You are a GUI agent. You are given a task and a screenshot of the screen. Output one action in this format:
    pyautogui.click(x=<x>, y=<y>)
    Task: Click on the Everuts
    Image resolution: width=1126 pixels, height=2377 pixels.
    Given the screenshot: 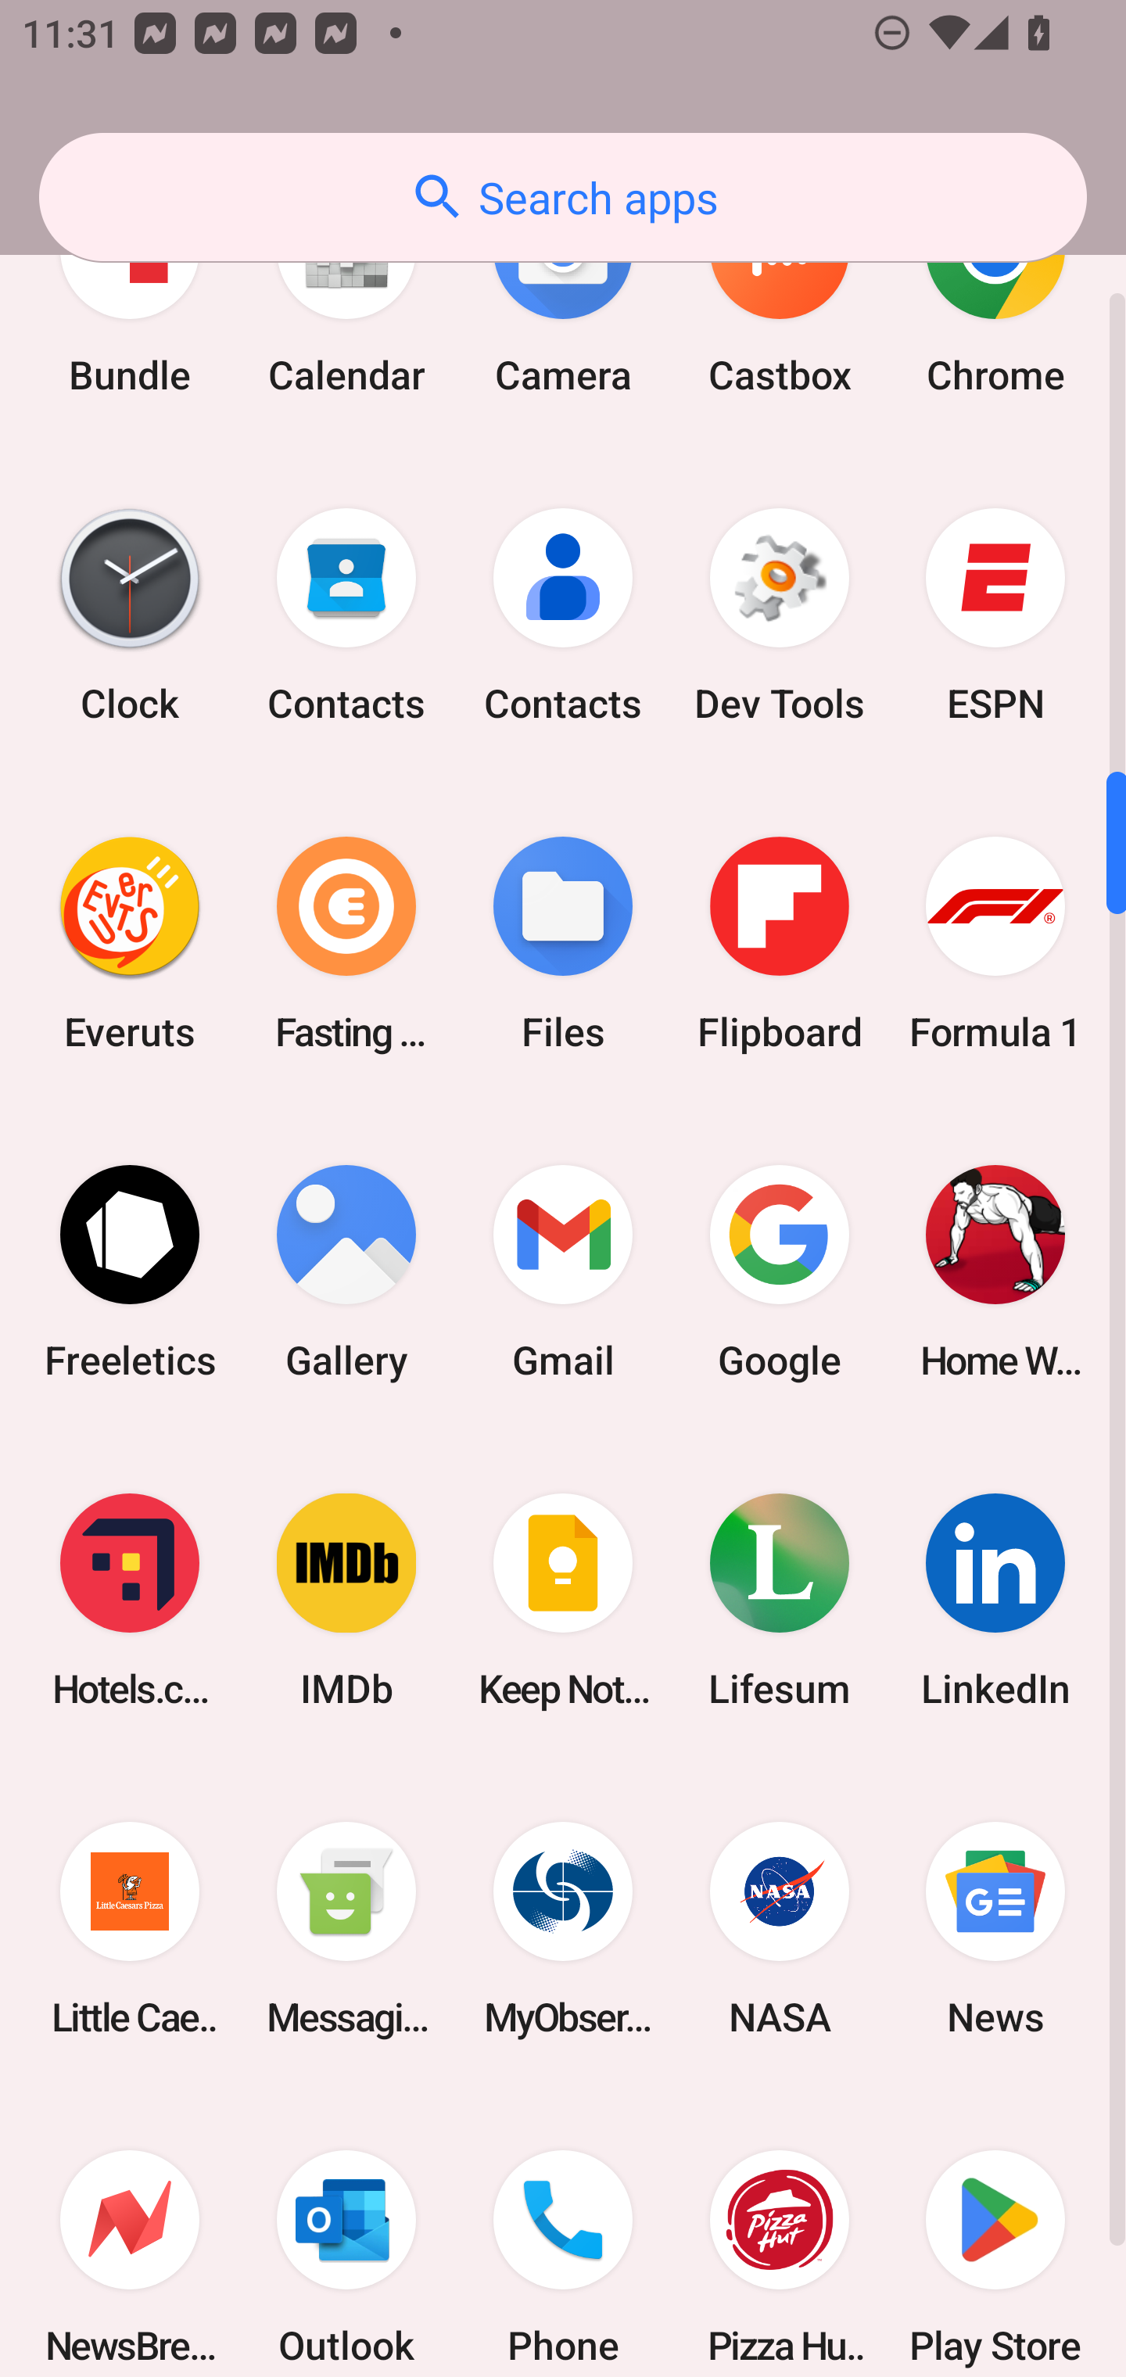 What is the action you would take?
    pyautogui.click(x=130, y=943)
    